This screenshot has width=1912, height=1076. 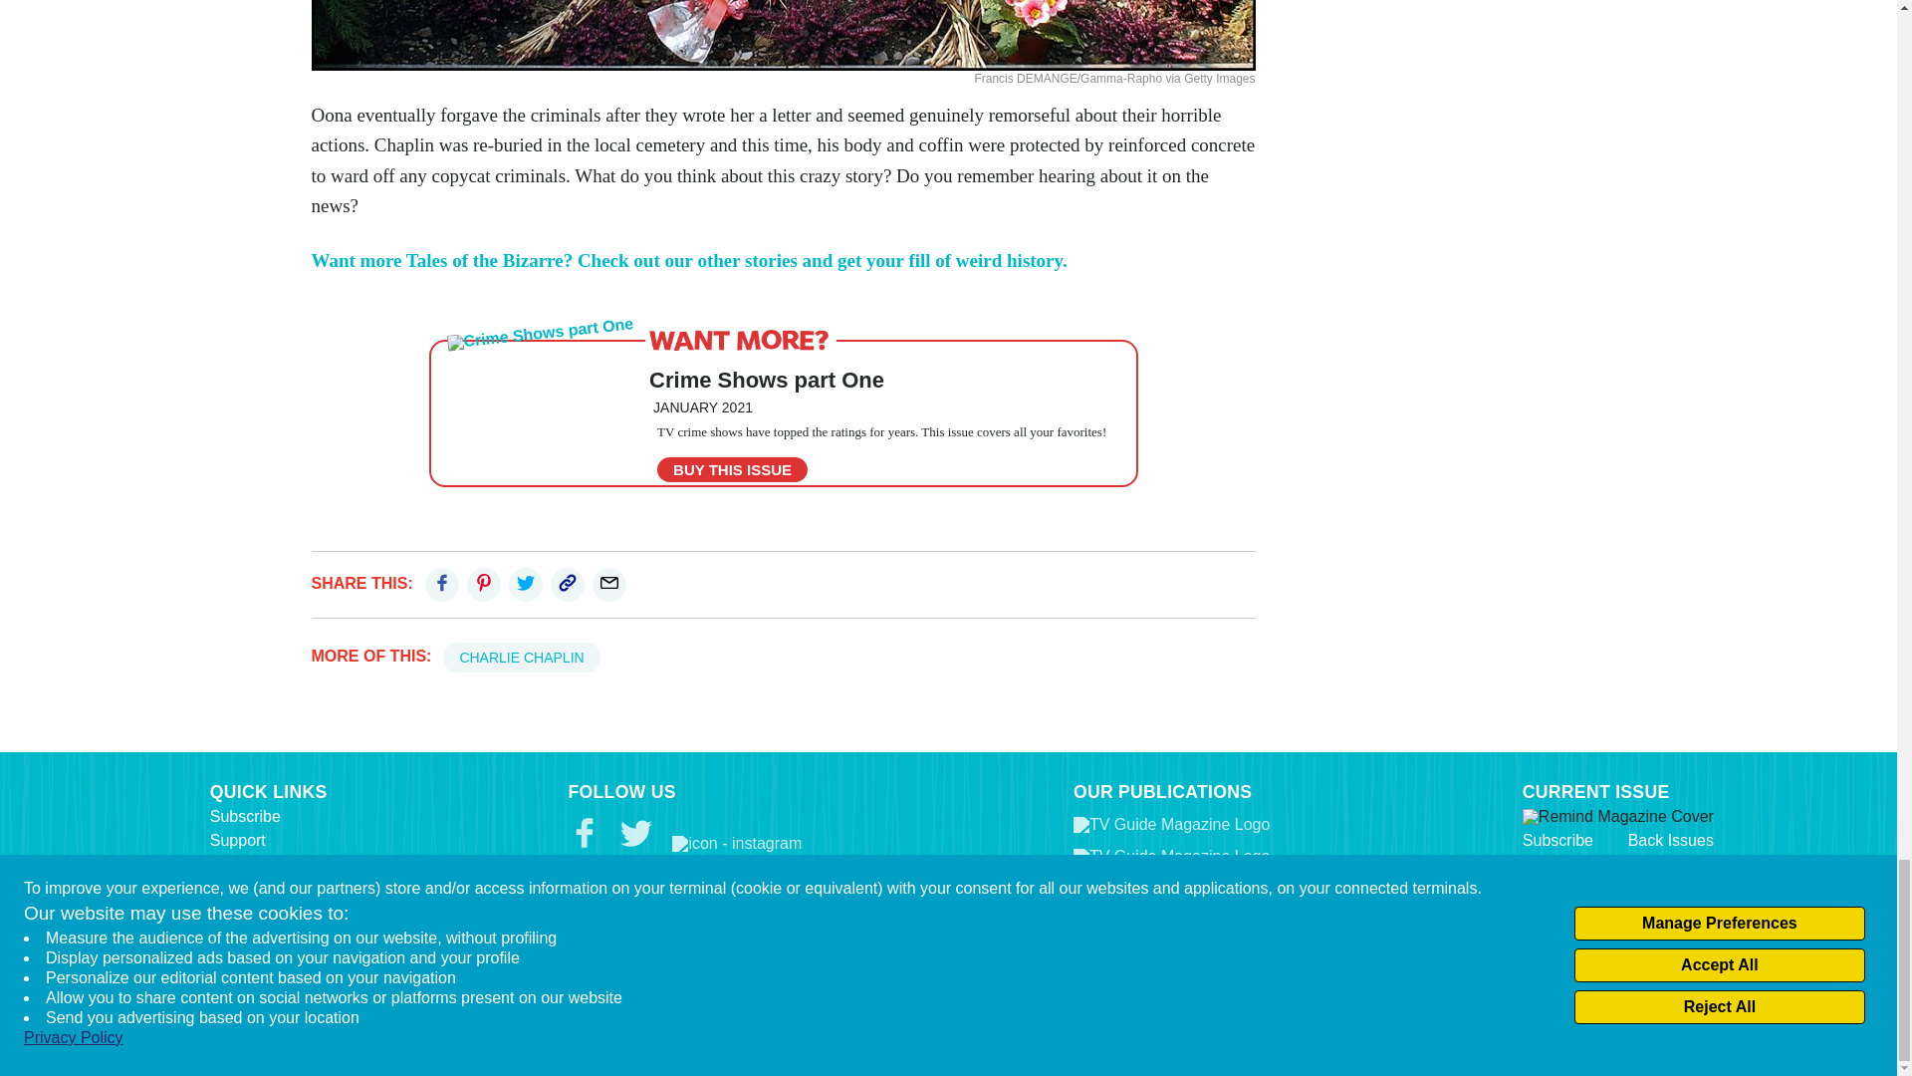 What do you see at coordinates (616, 1014) in the screenshot?
I see `Sign Up!` at bounding box center [616, 1014].